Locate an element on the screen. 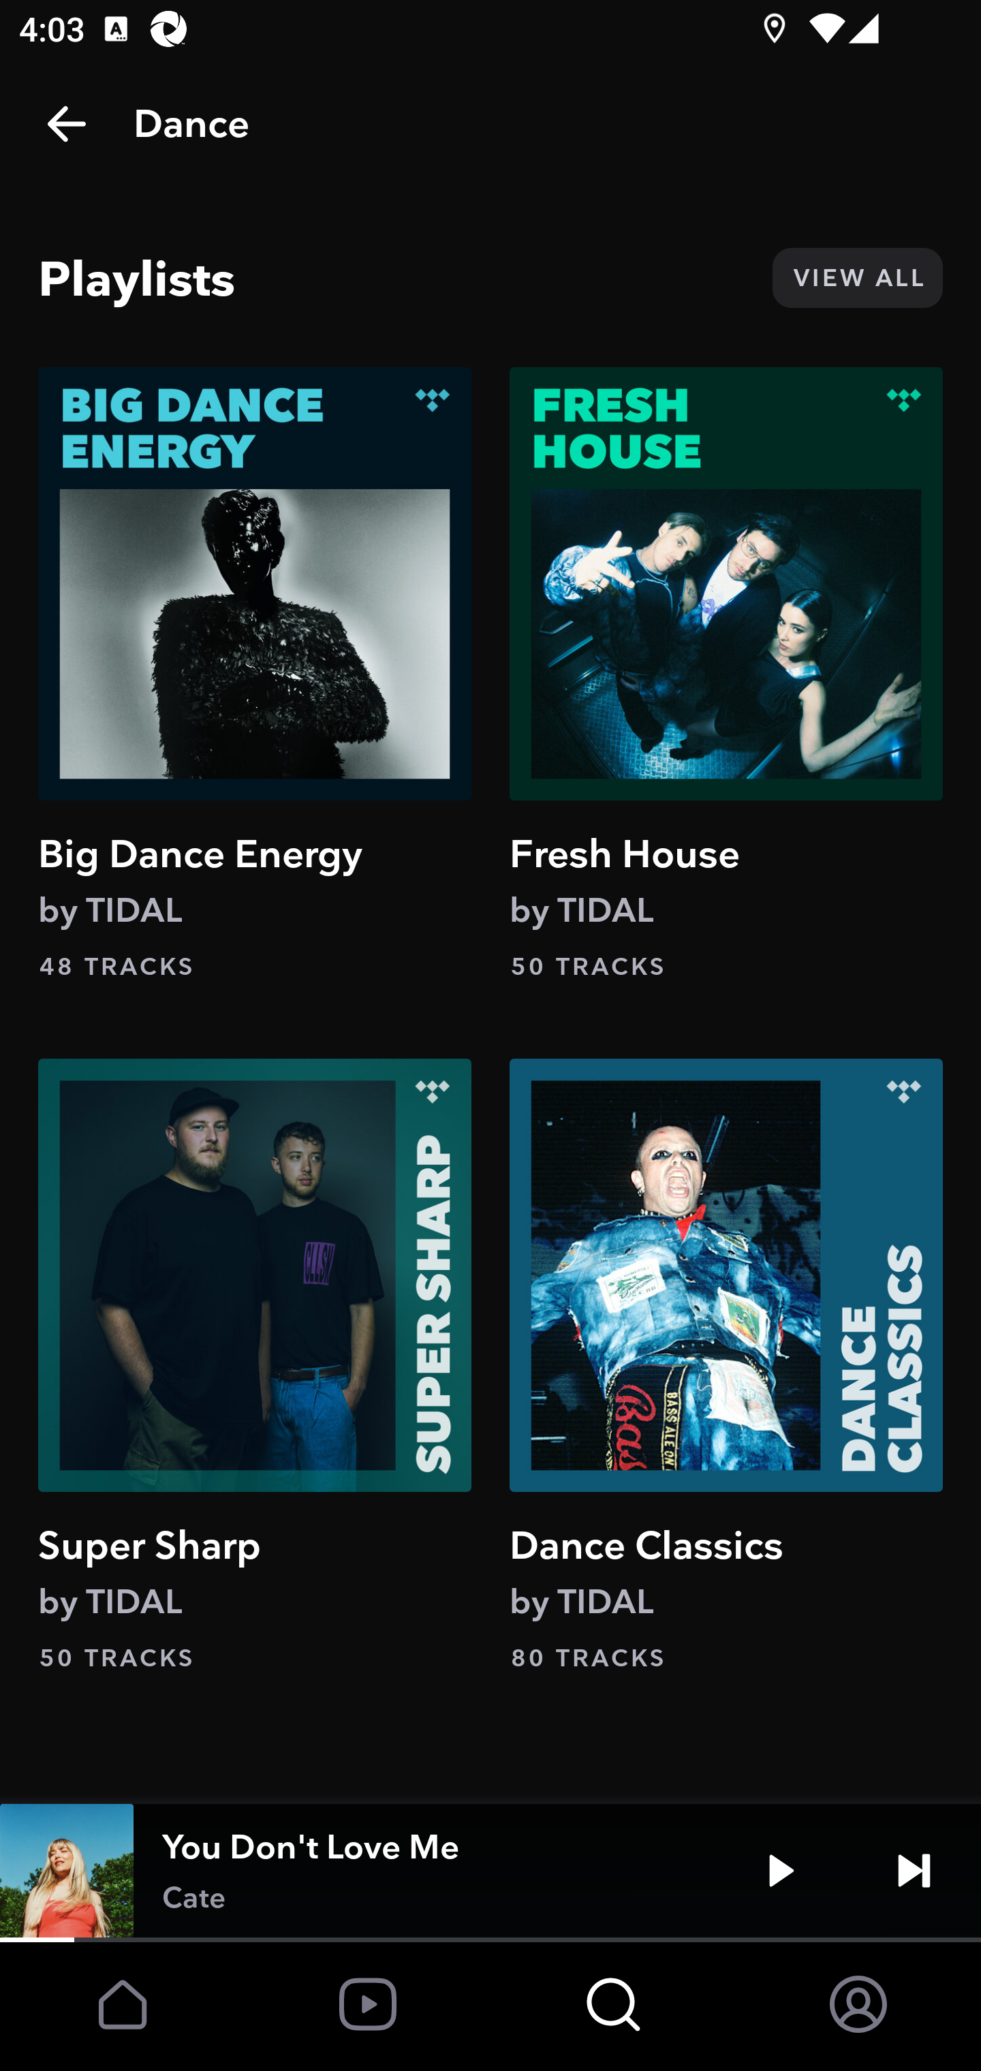 The image size is (981, 2071). Big Dance Energy by TIDAL 48 TRACKS is located at coordinates (255, 674).